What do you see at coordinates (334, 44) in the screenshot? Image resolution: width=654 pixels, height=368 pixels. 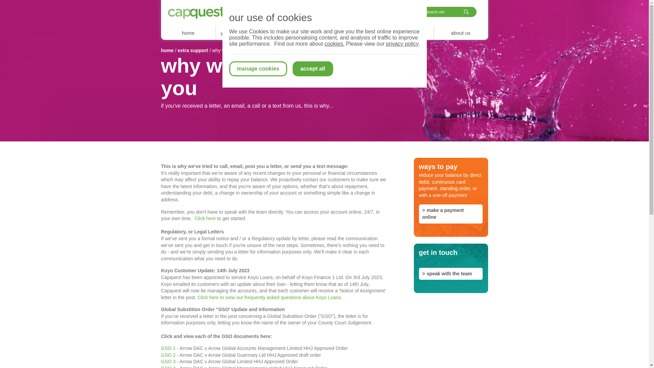 I see `Cookie Policy` at bounding box center [334, 44].